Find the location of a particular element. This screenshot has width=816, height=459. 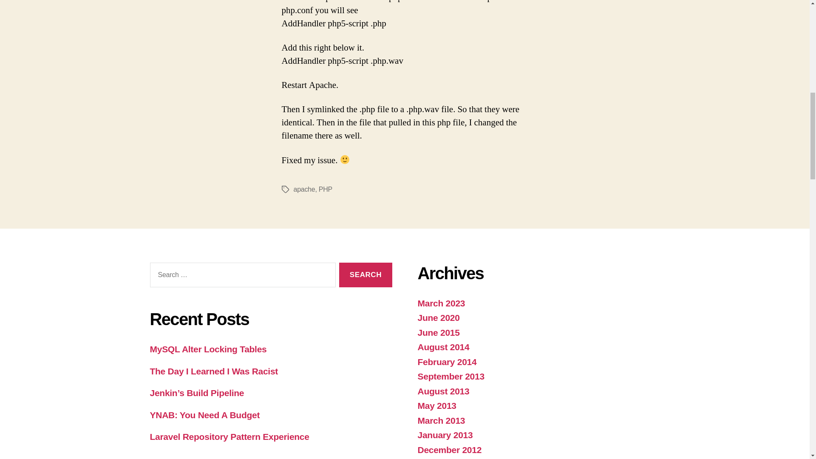

PHP is located at coordinates (326, 189).